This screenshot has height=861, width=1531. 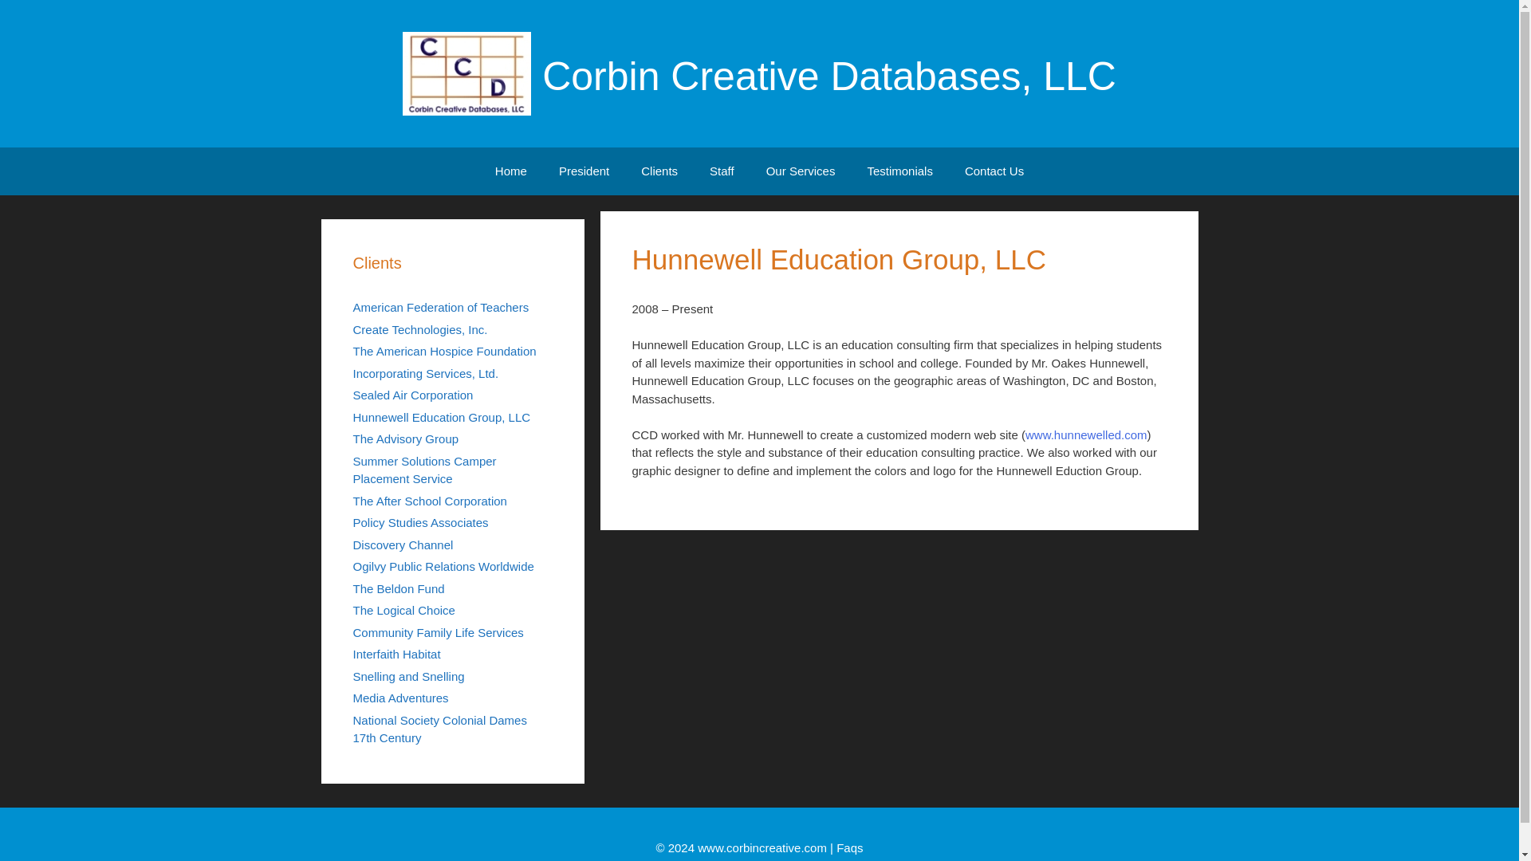 What do you see at coordinates (849, 847) in the screenshot?
I see `Faqs` at bounding box center [849, 847].